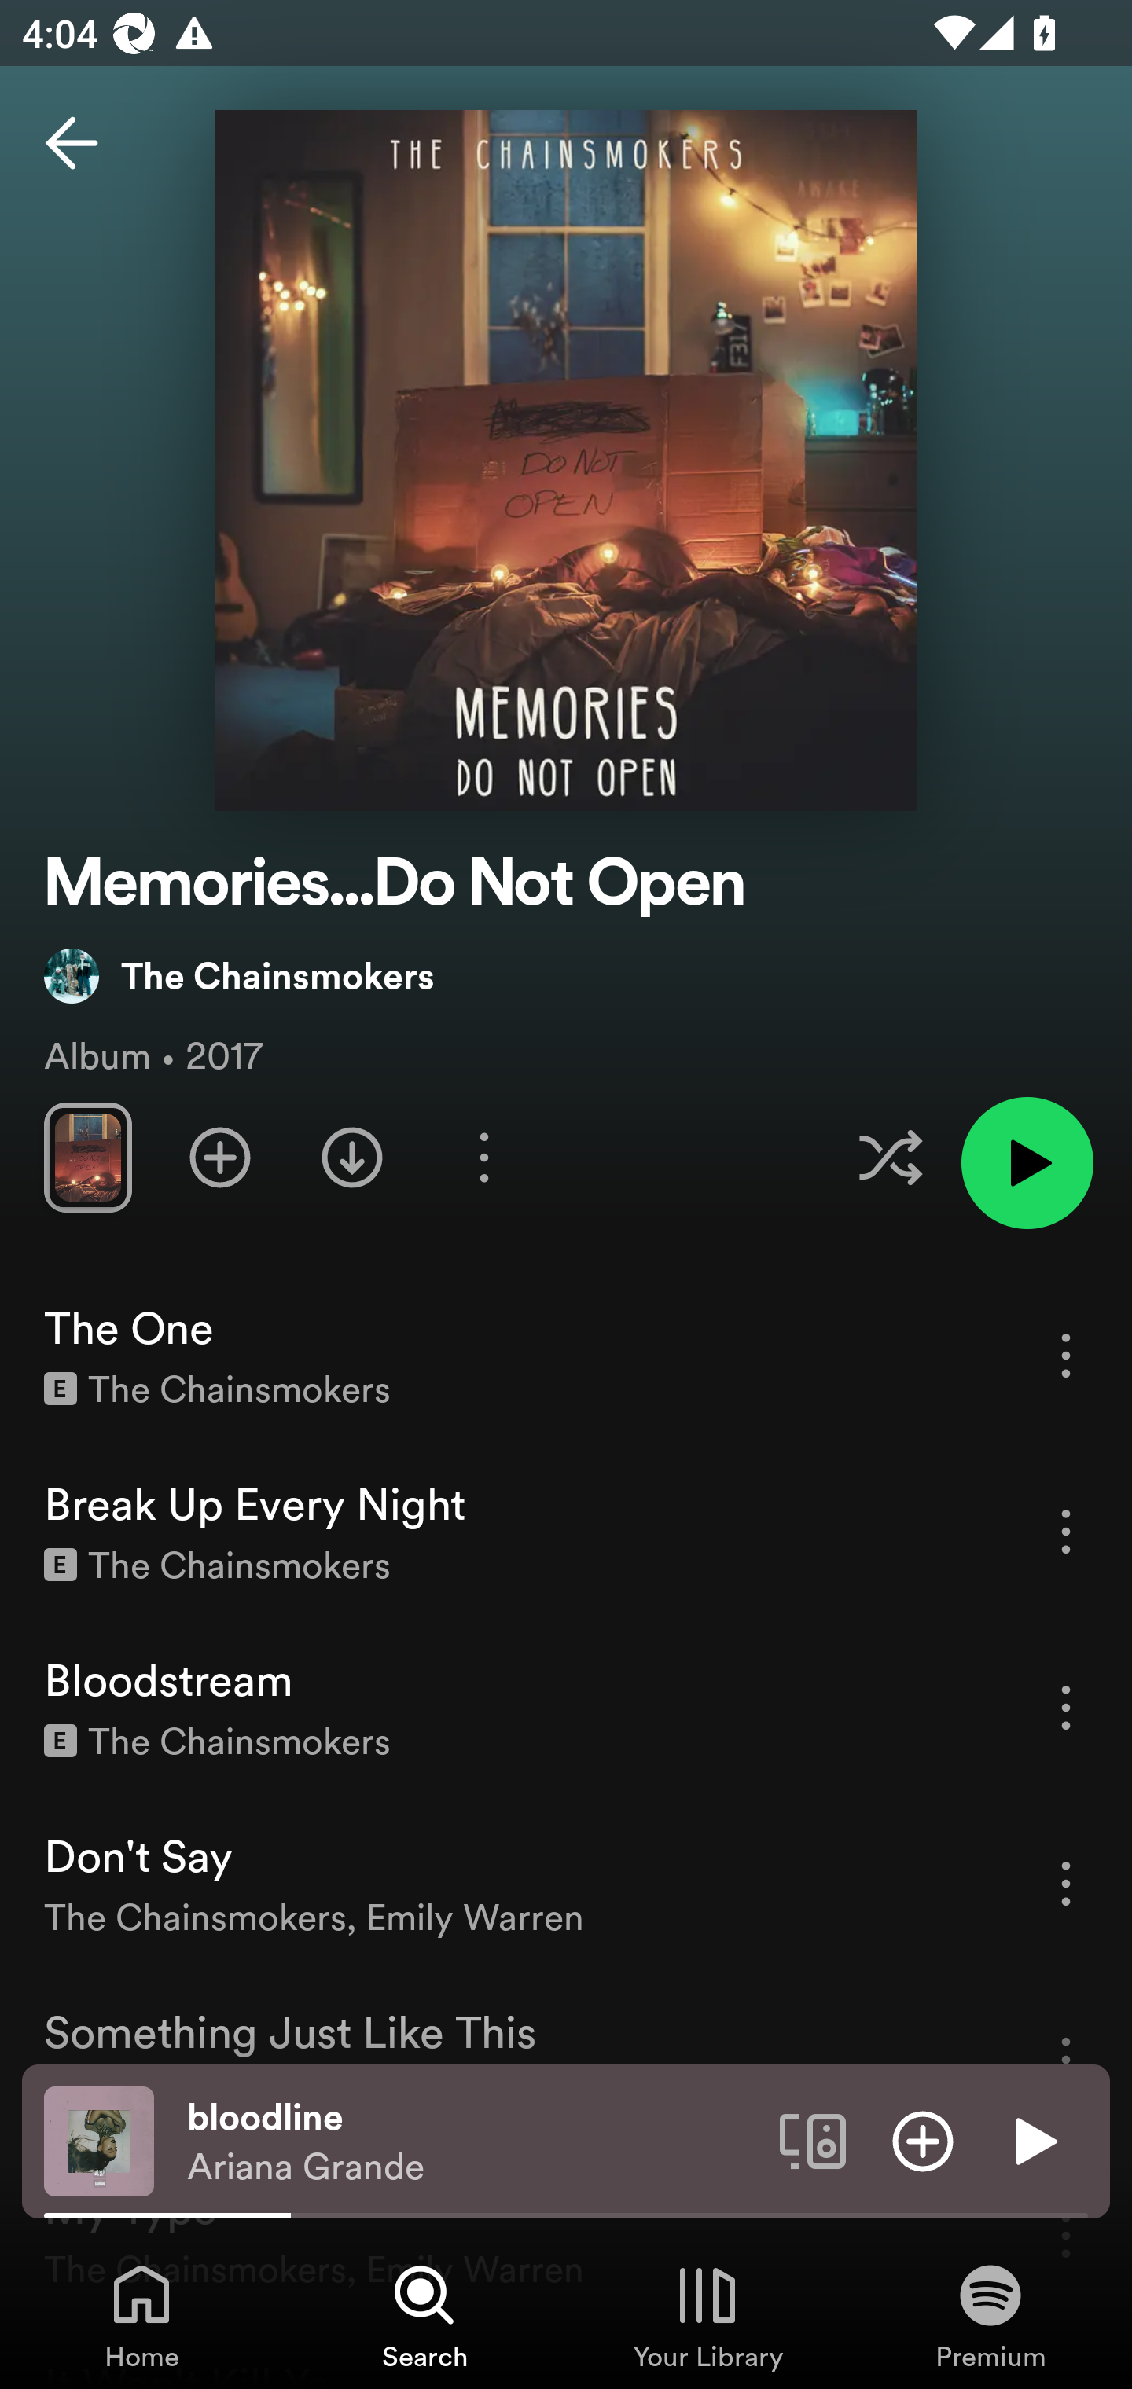 This screenshot has height=2389, width=1132. Describe the element at coordinates (813, 2140) in the screenshot. I see `Connect to a device. Opens the devices menu` at that location.